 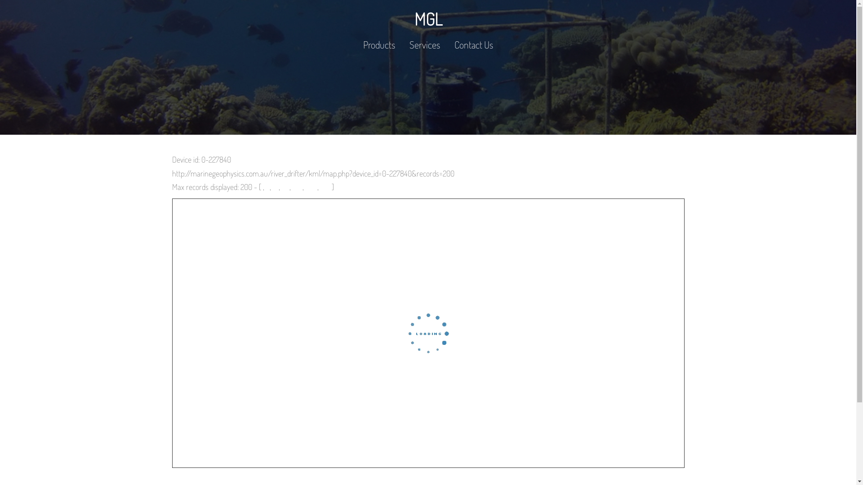 What do you see at coordinates (275, 187) in the screenshot?
I see `10` at bounding box center [275, 187].